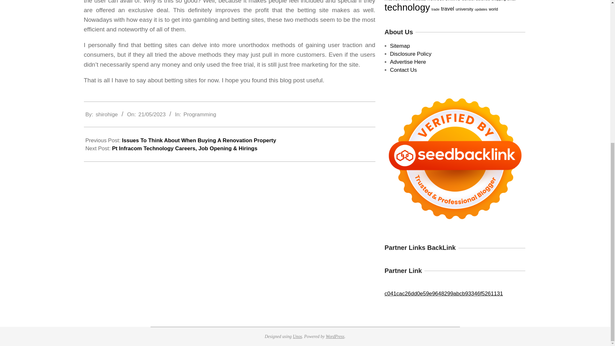 The height and width of the screenshot is (346, 615). I want to click on Issues To Think About When Buying A Renovation Property, so click(199, 140).